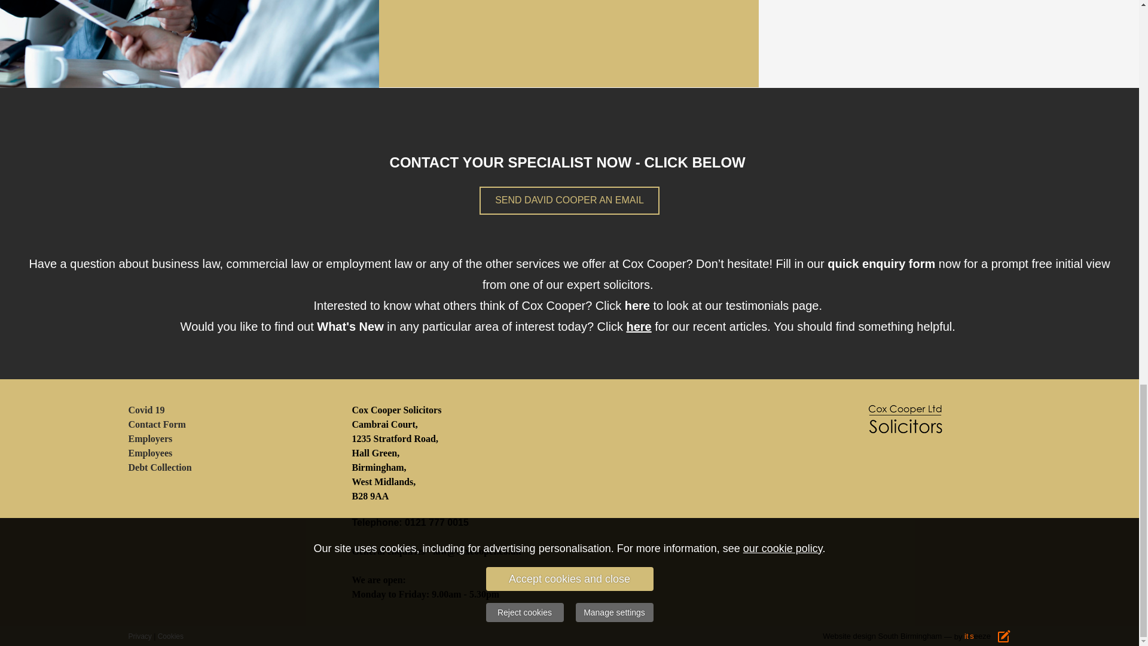 Image resolution: width=1148 pixels, height=646 pixels. What do you see at coordinates (146, 410) in the screenshot?
I see `Covid 19` at bounding box center [146, 410].